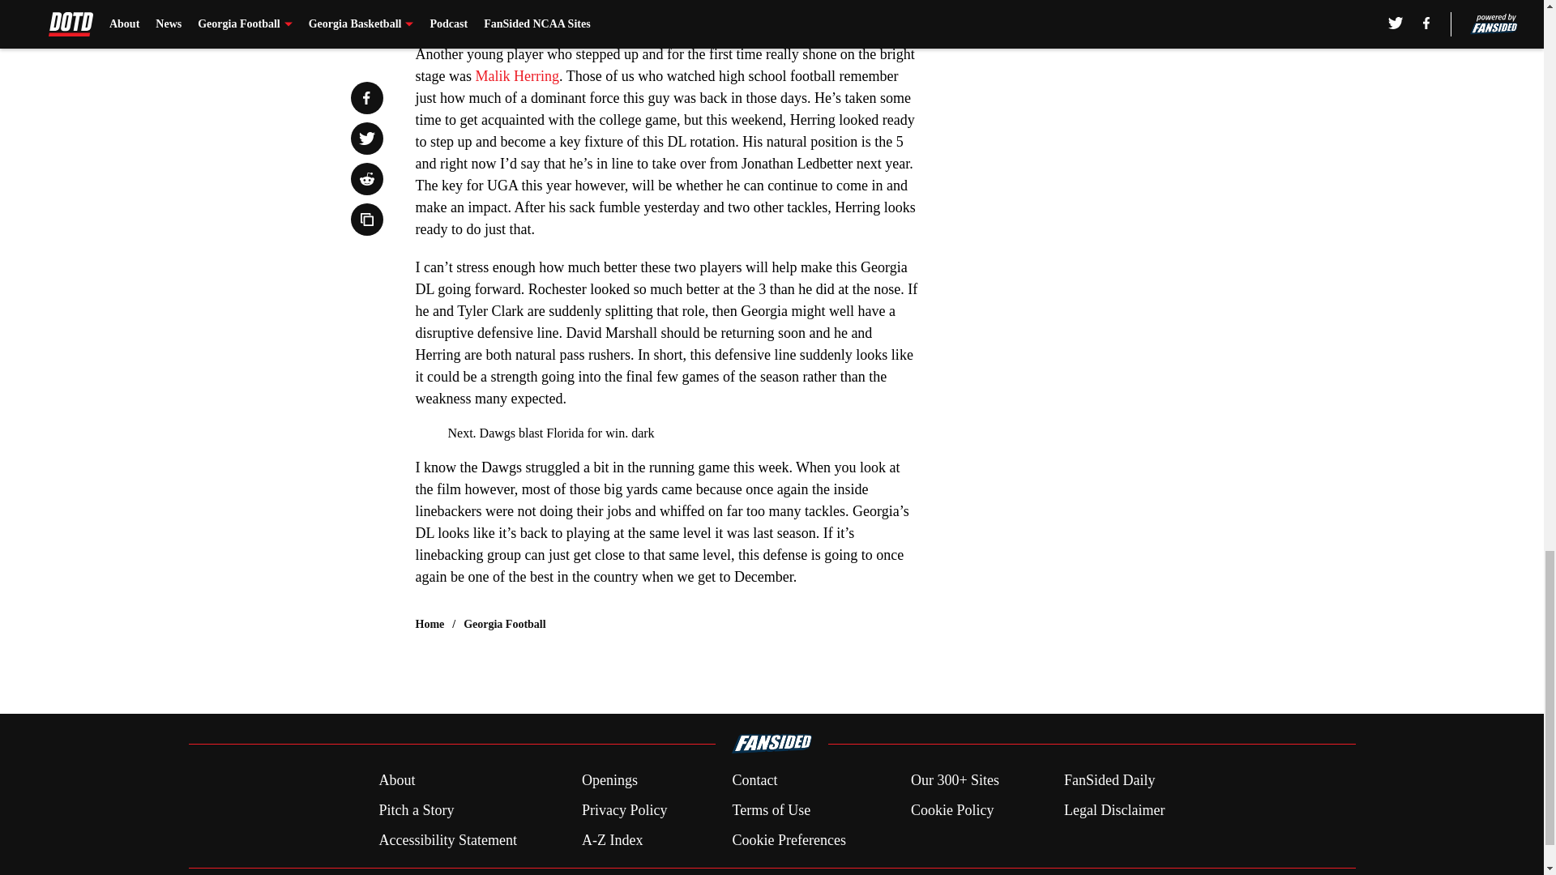 The height and width of the screenshot is (875, 1556). I want to click on Georgia Football, so click(504, 624).